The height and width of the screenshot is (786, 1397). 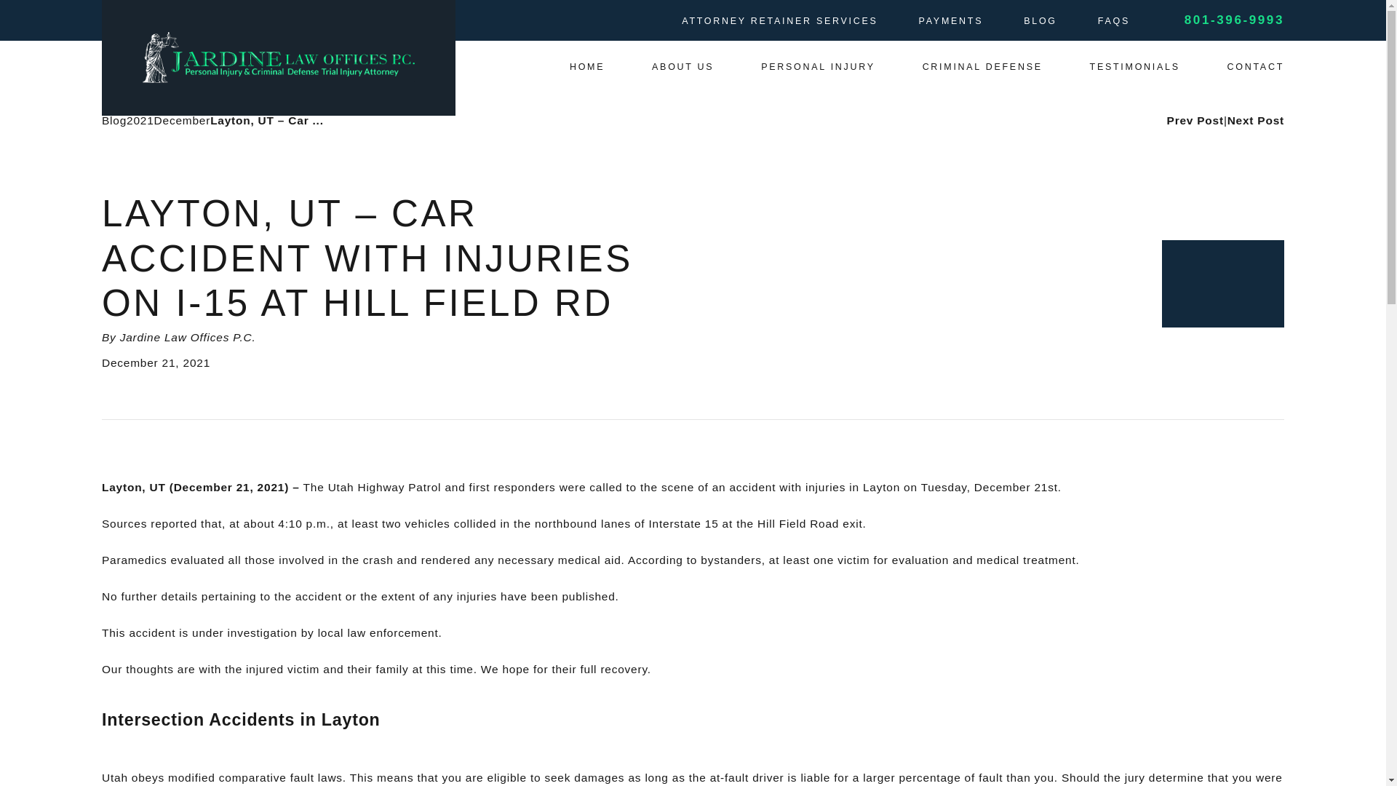 What do you see at coordinates (682, 67) in the screenshot?
I see `ABOUT US` at bounding box center [682, 67].